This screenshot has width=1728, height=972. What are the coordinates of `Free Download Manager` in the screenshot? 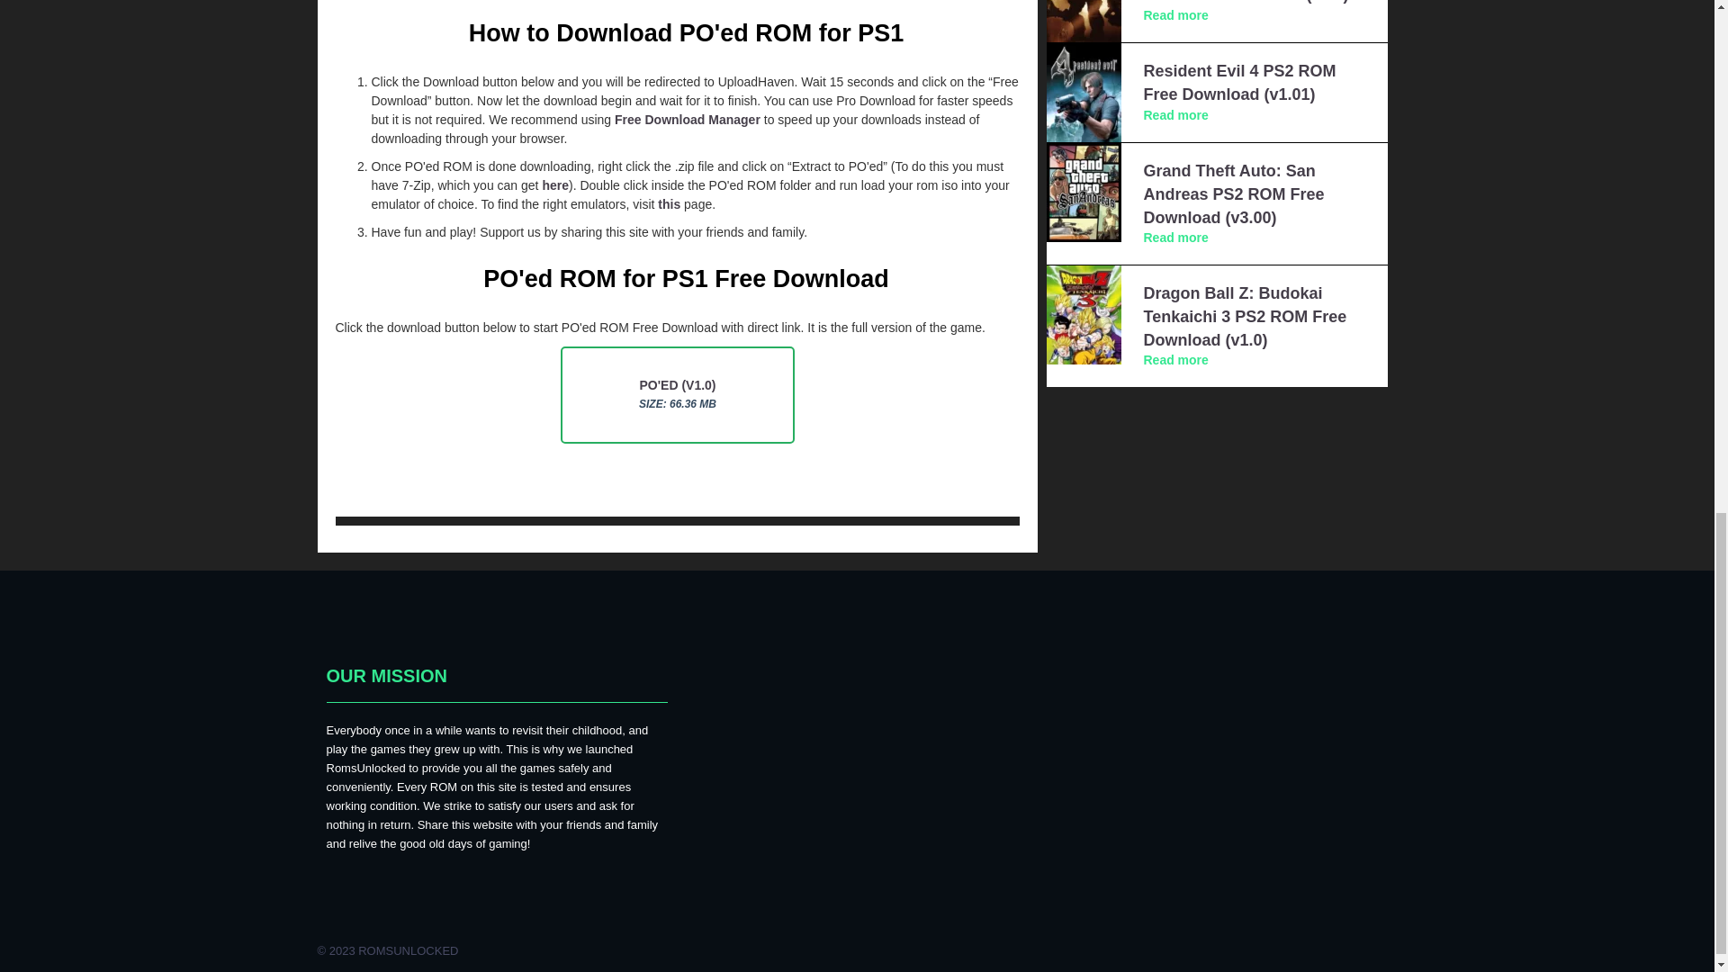 It's located at (688, 120).